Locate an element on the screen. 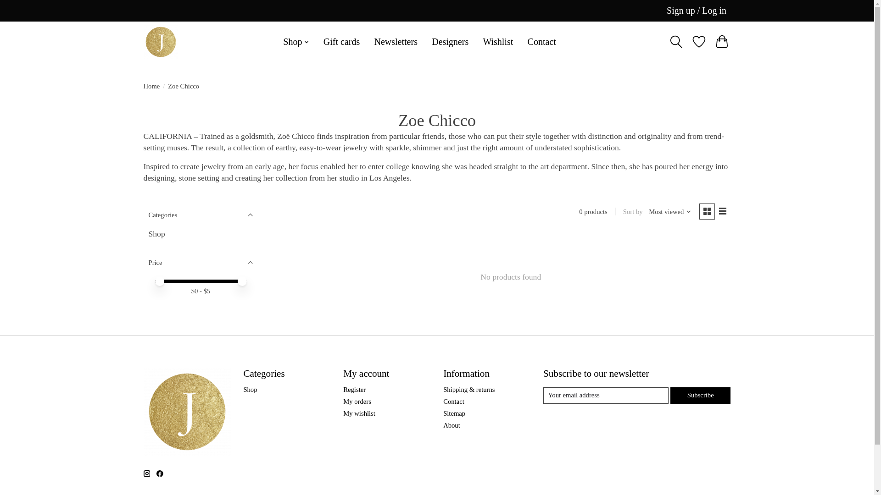 The height and width of the screenshot is (495, 881). My orders is located at coordinates (357, 401).